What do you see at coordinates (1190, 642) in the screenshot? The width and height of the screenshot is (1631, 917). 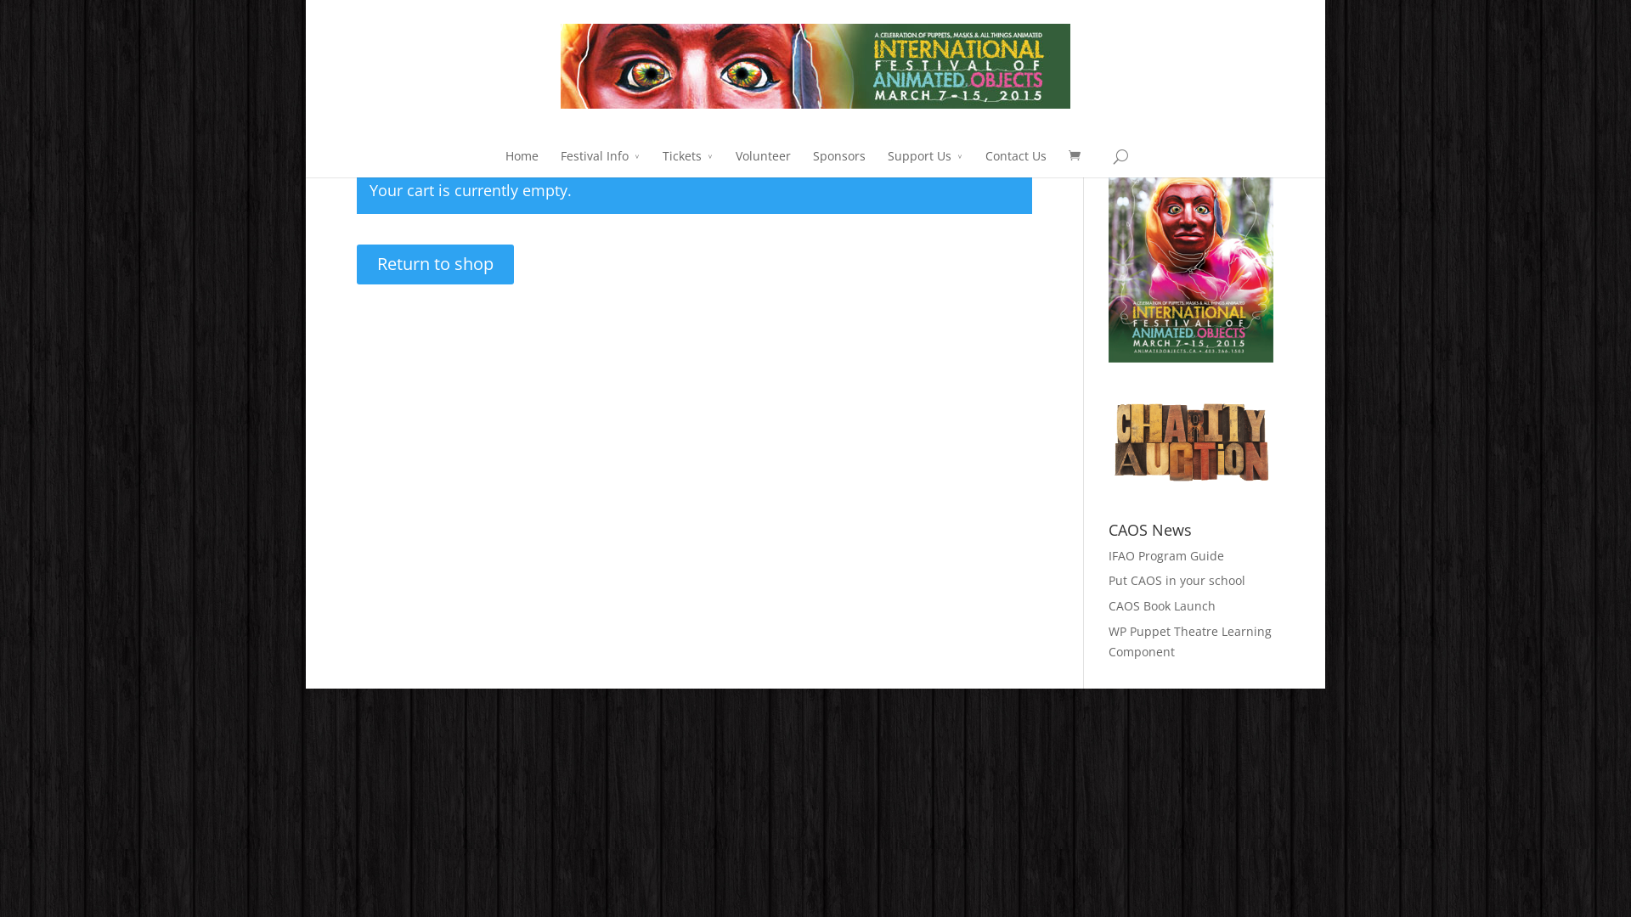 I see `WP Puppet Theatre Learning Component` at bounding box center [1190, 642].